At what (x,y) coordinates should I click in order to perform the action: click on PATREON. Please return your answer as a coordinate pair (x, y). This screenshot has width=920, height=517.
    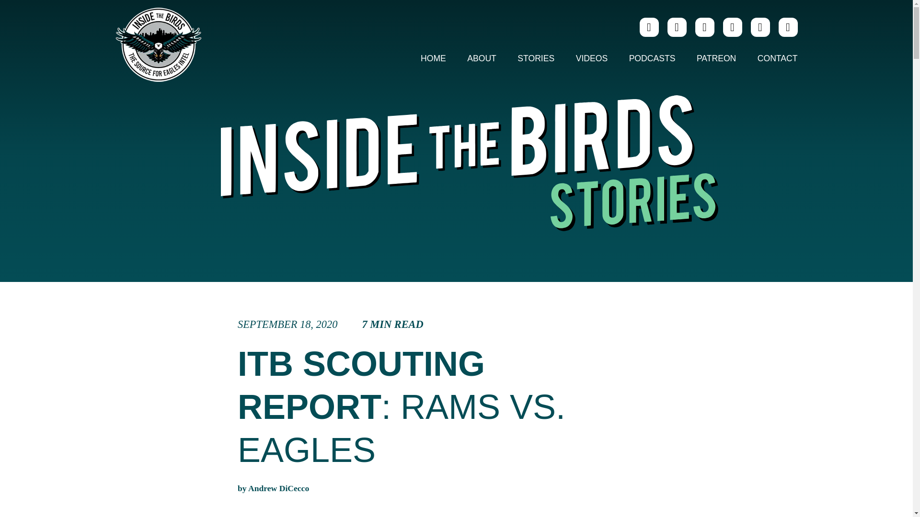
    Looking at the image, I should click on (716, 58).